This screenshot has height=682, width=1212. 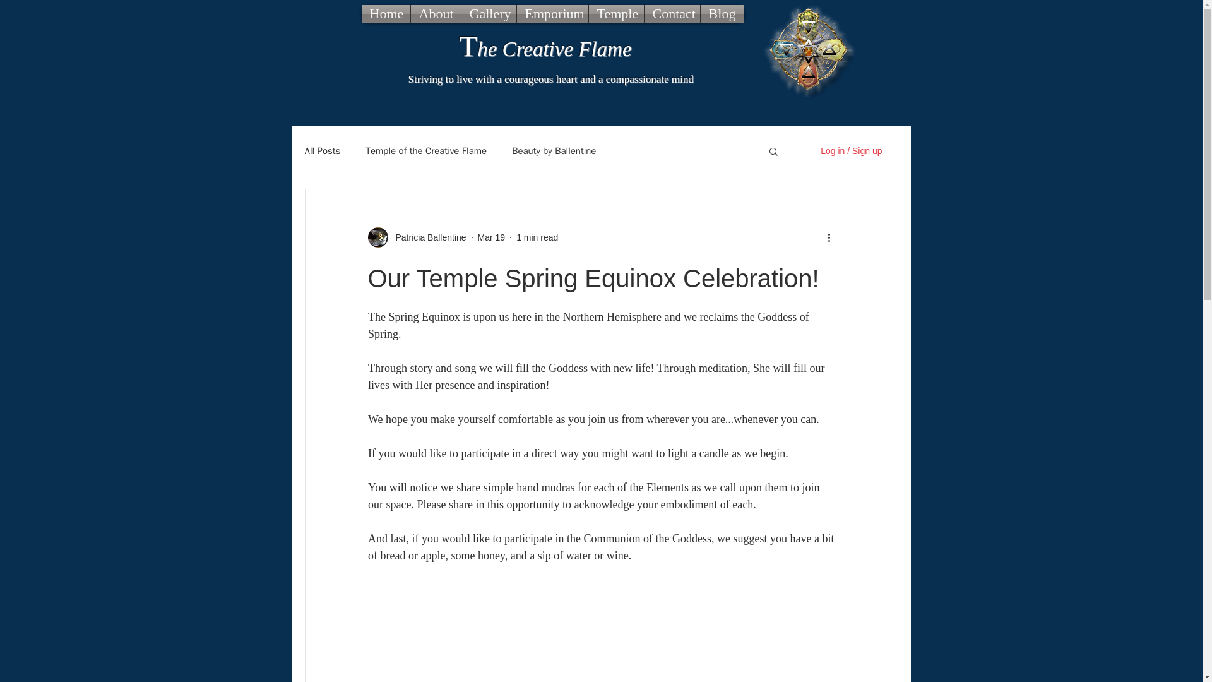 I want to click on About, so click(x=436, y=13).